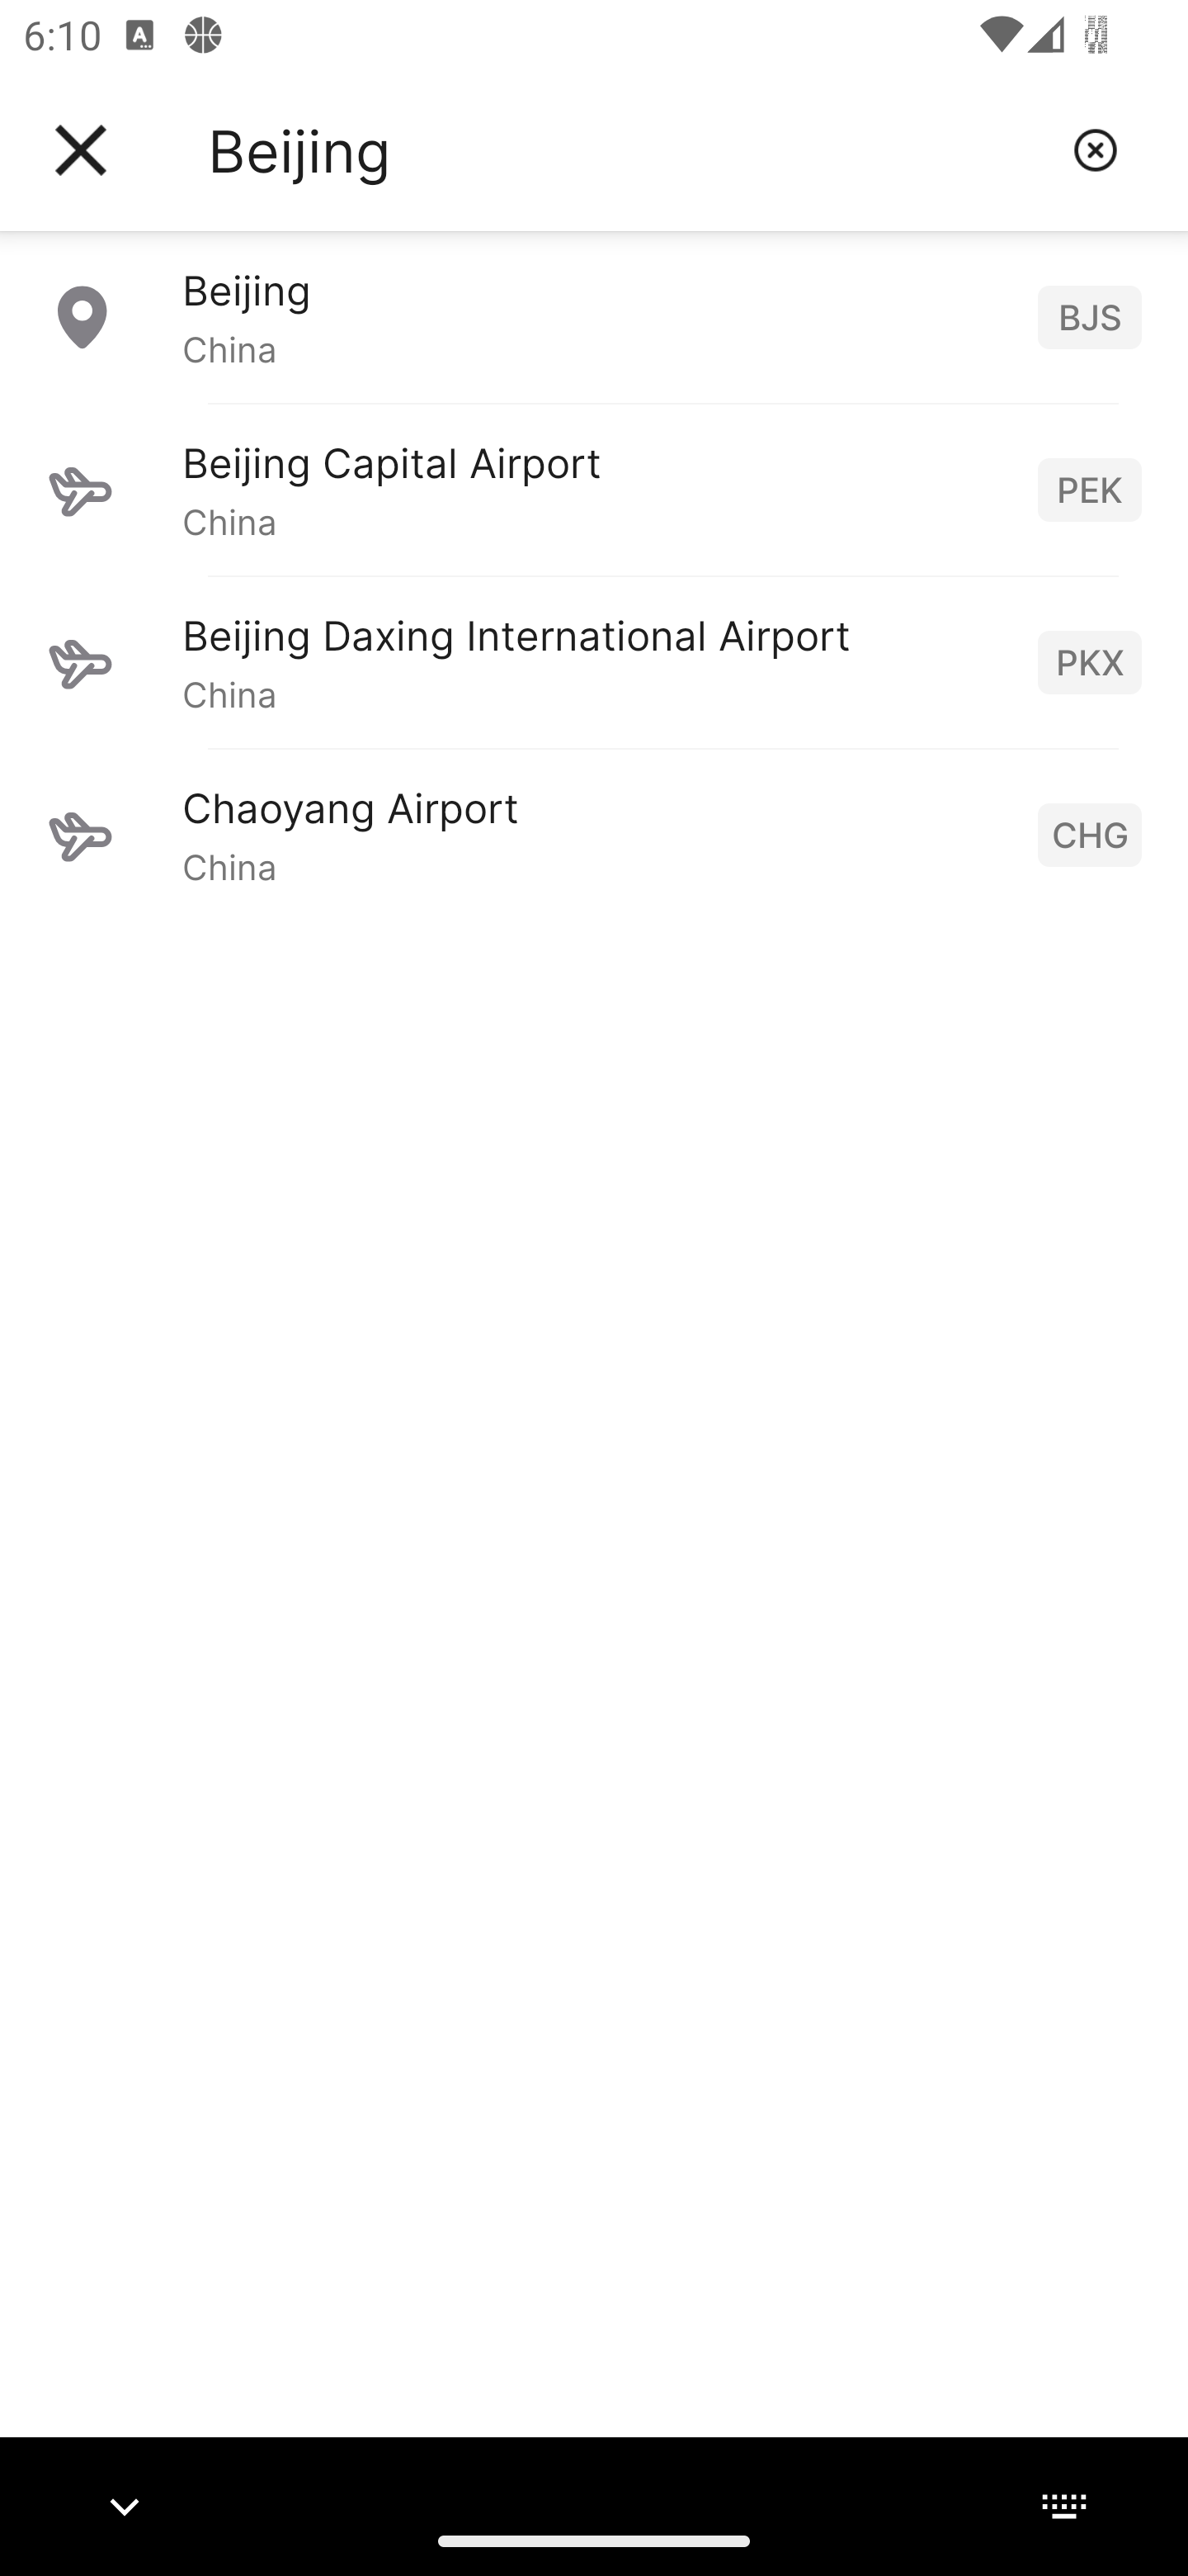 The height and width of the screenshot is (2576, 1188). I want to click on Beijing Daxing International Airport China PKX, so click(594, 661).